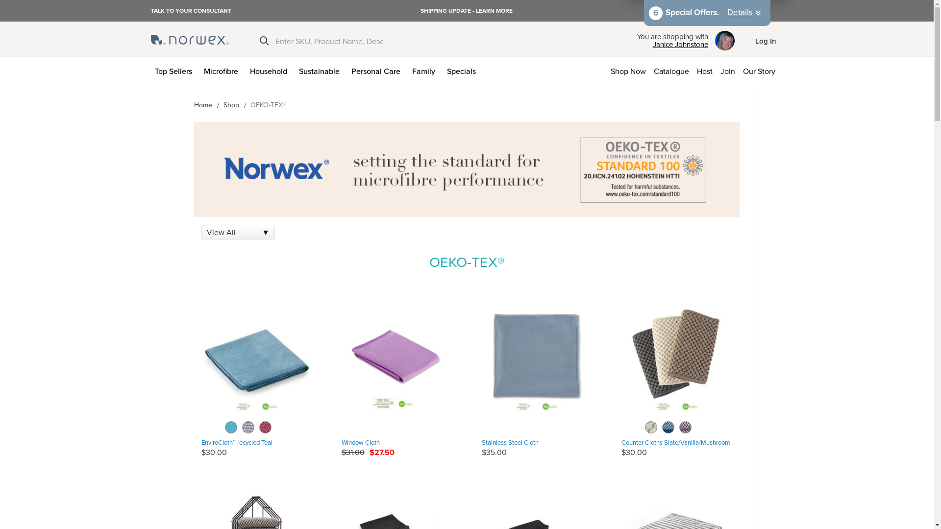 This screenshot has height=529, width=941. What do you see at coordinates (761, 70) in the screenshot?
I see `Our Story` at bounding box center [761, 70].